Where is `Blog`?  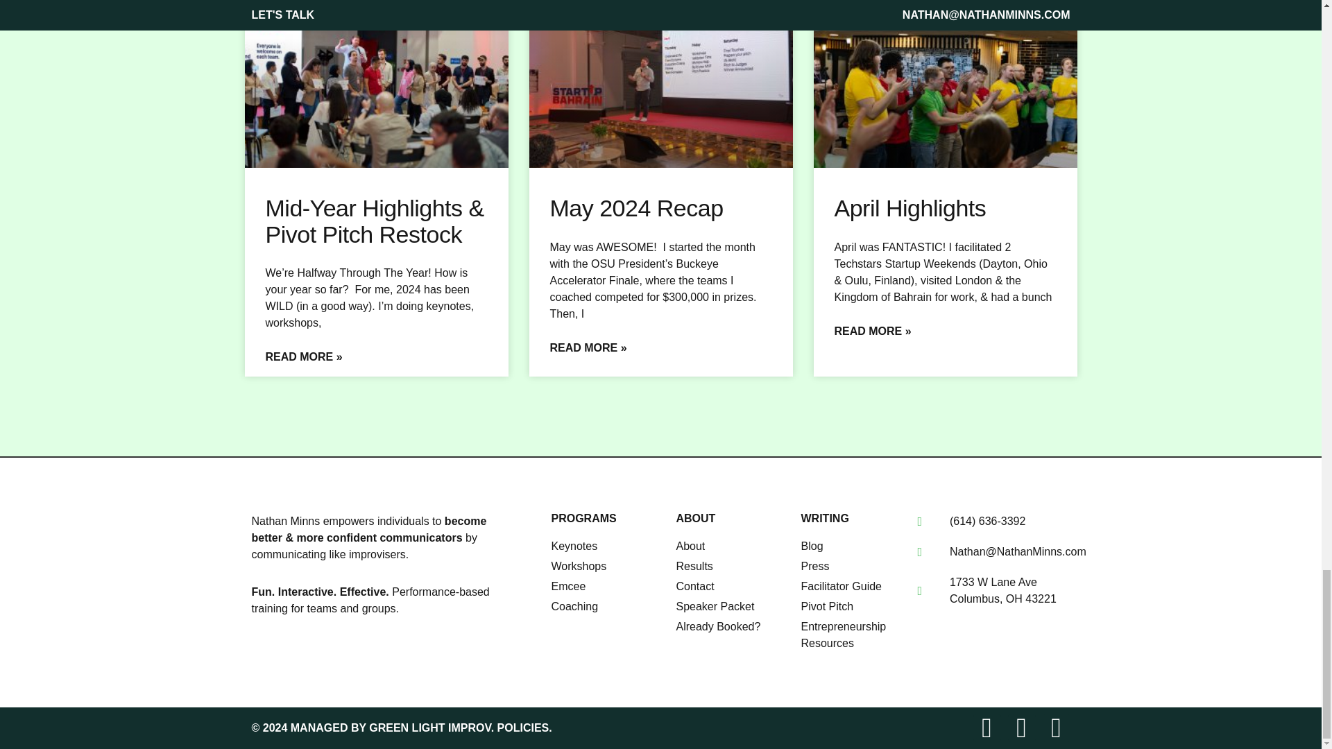
Blog is located at coordinates (851, 546).